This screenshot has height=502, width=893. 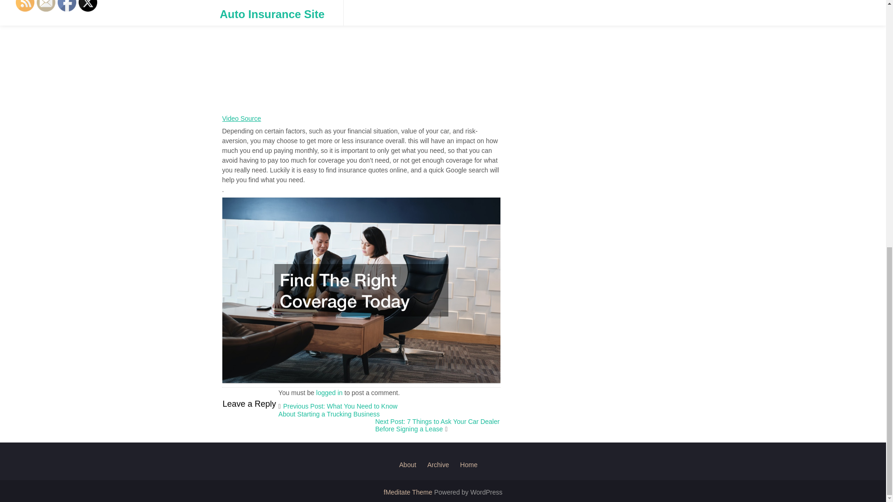 What do you see at coordinates (409, 492) in the screenshot?
I see `fMeditate Theme` at bounding box center [409, 492].